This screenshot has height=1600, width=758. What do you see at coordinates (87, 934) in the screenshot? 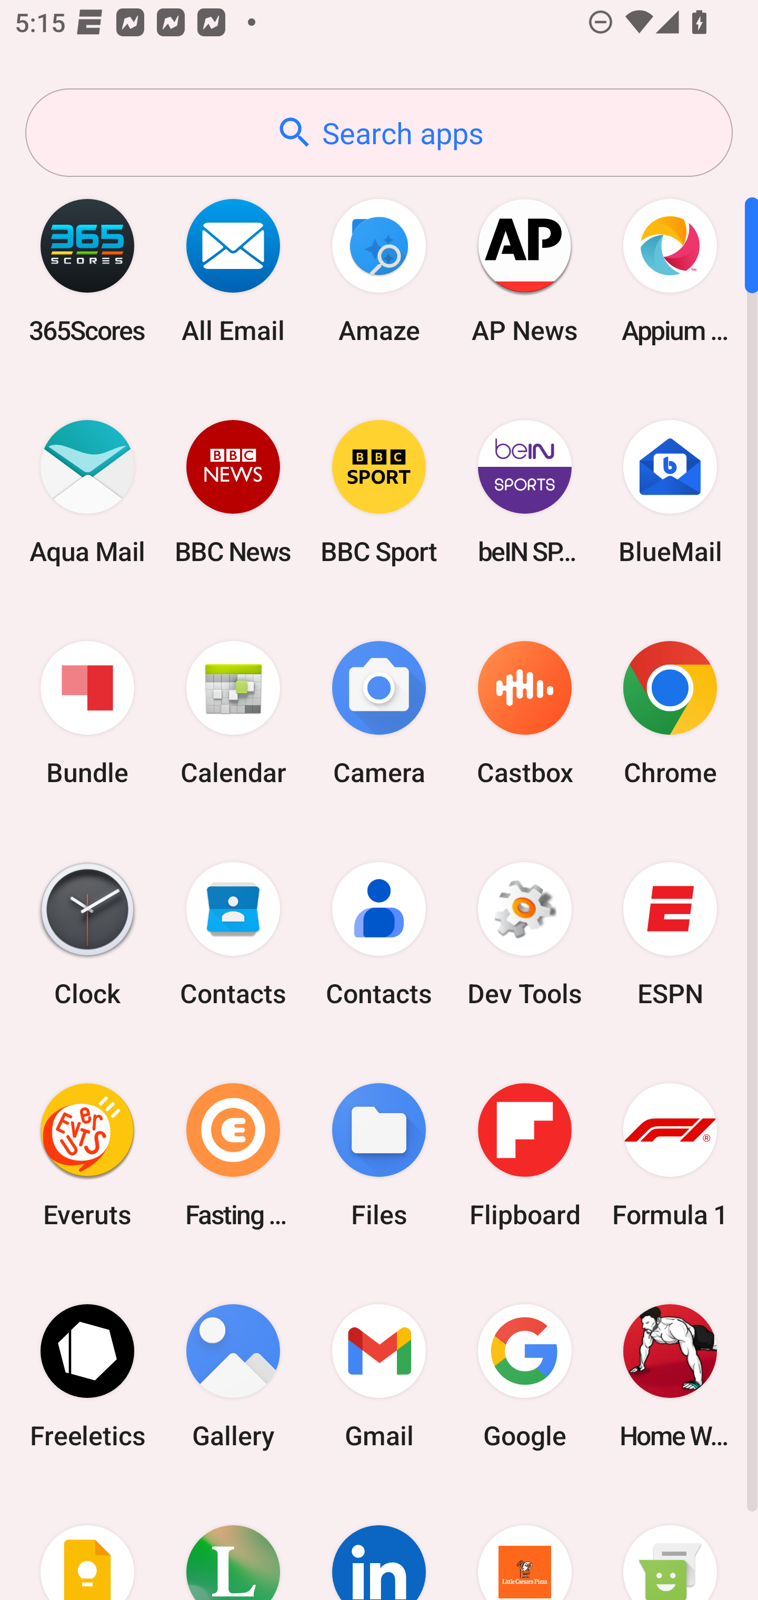
I see `Clock` at bounding box center [87, 934].